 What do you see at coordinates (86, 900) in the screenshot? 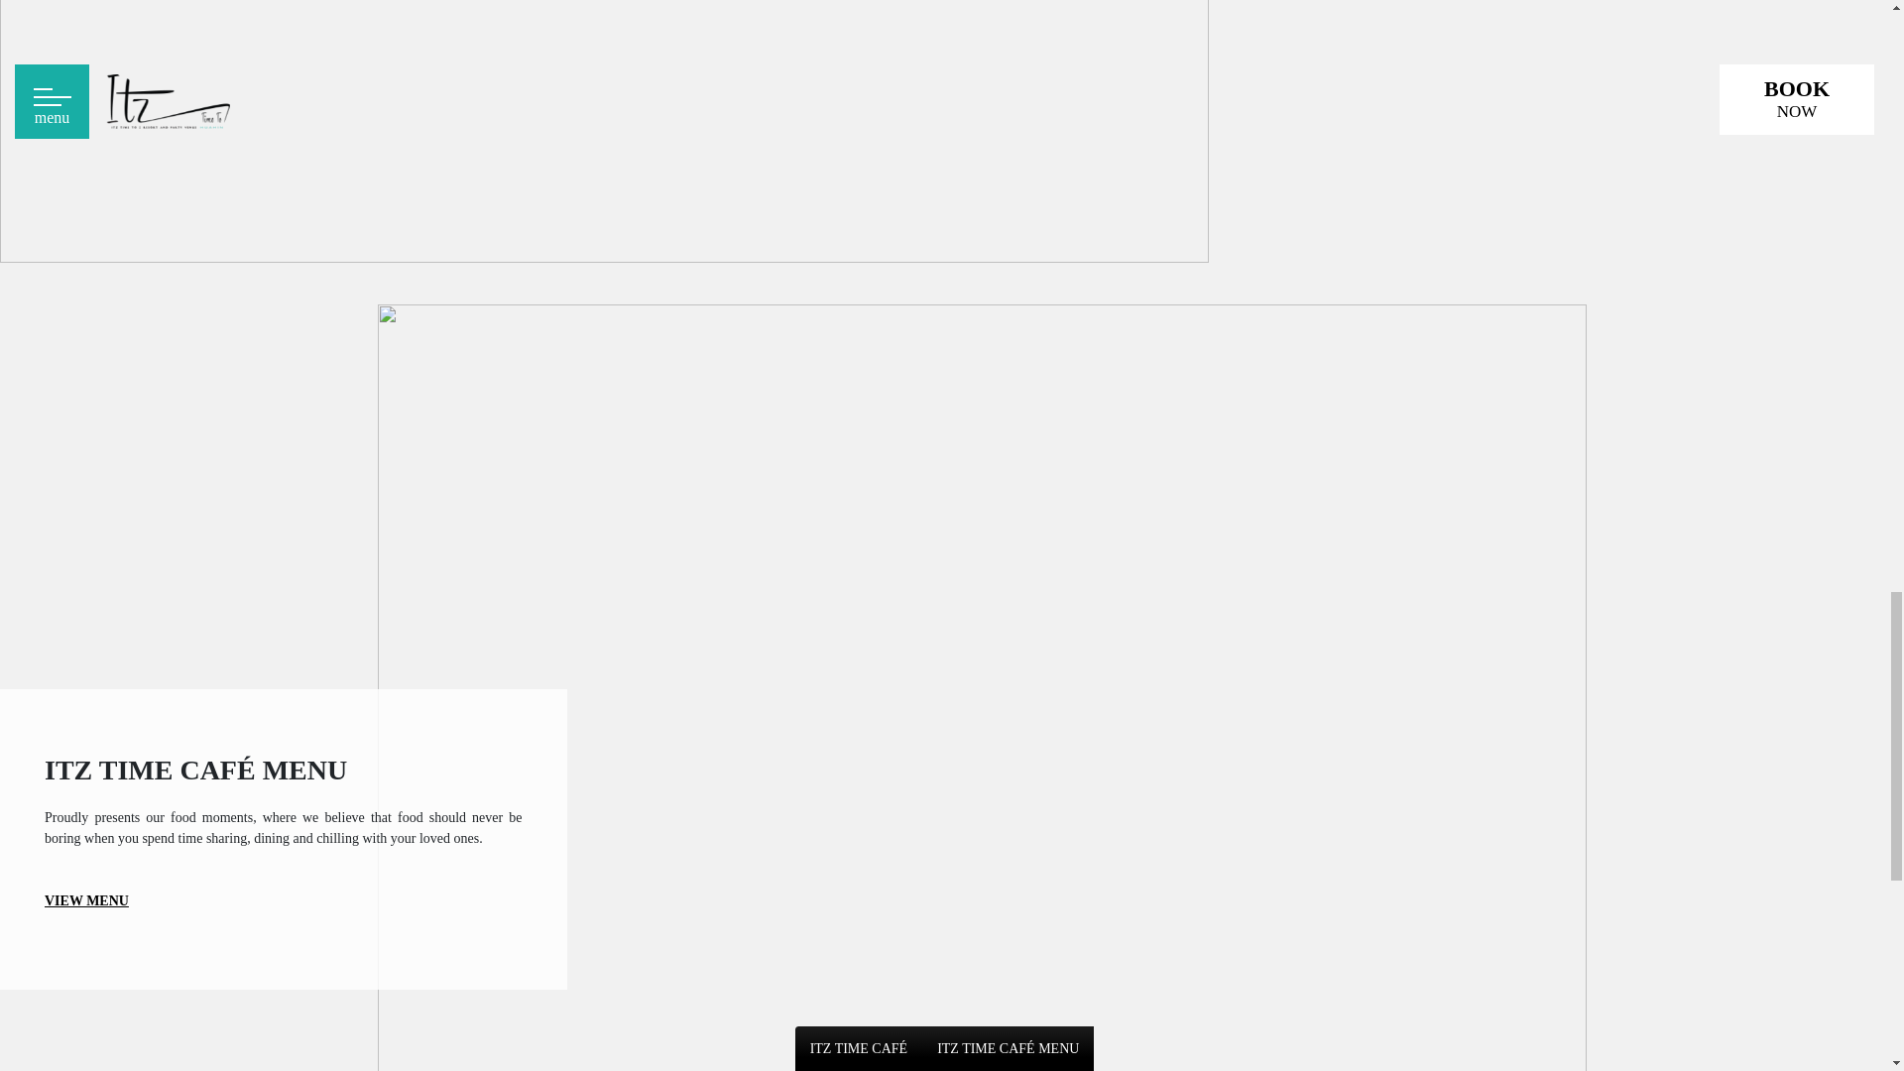
I see `VIEW MENU` at bounding box center [86, 900].